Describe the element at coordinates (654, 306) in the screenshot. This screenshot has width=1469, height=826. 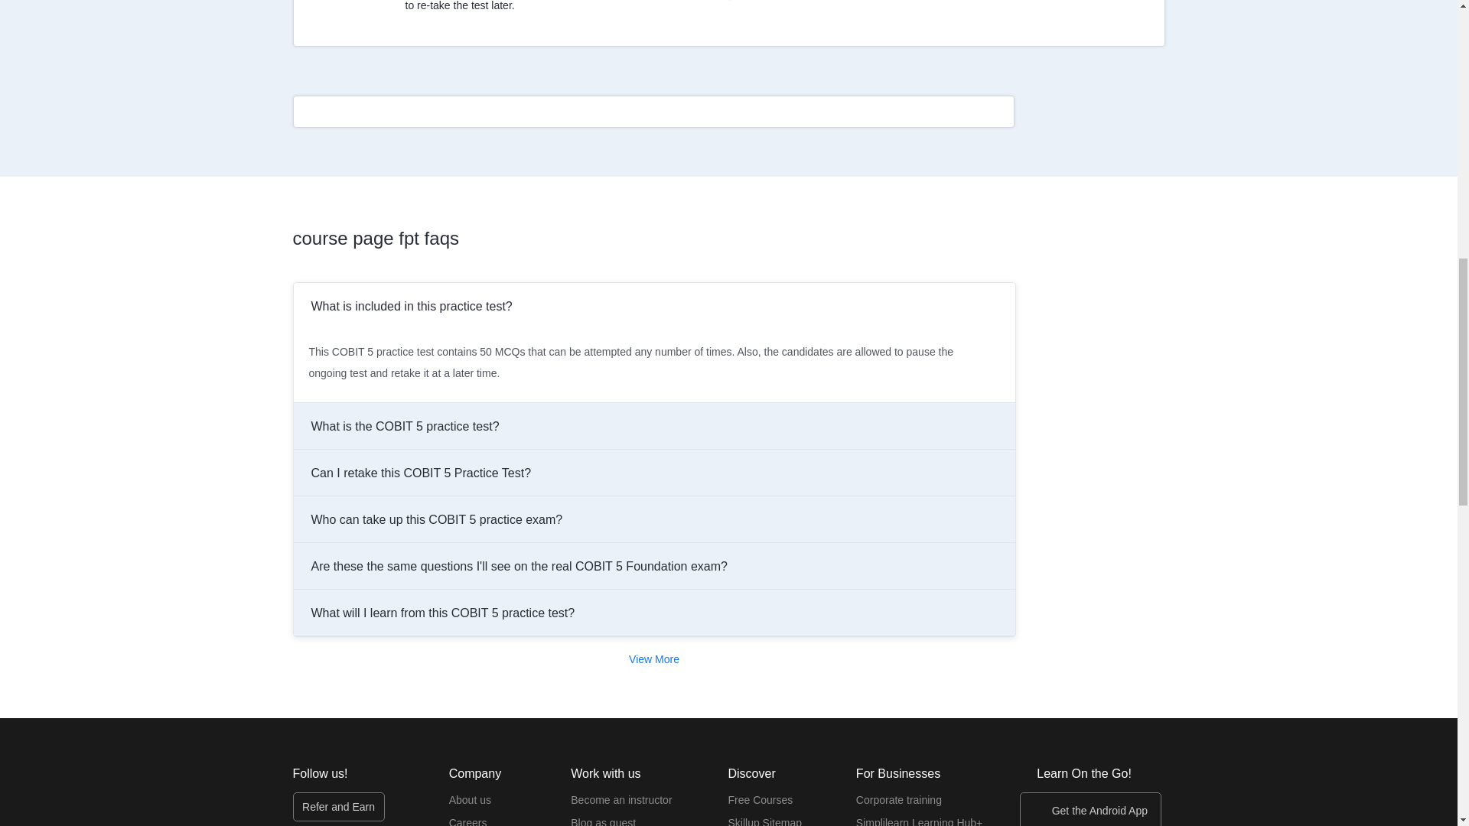
I see `what is included in this practice test?` at that location.